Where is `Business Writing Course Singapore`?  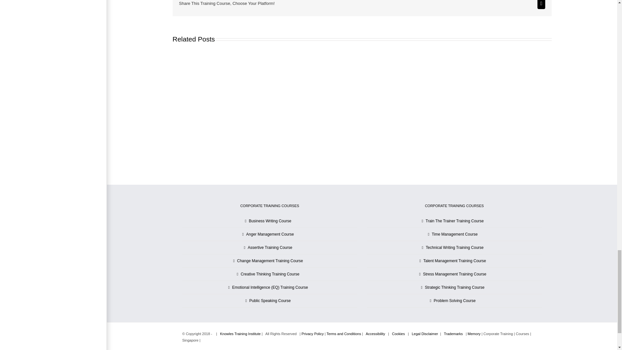
Business Writing Course Singapore is located at coordinates (270, 221).